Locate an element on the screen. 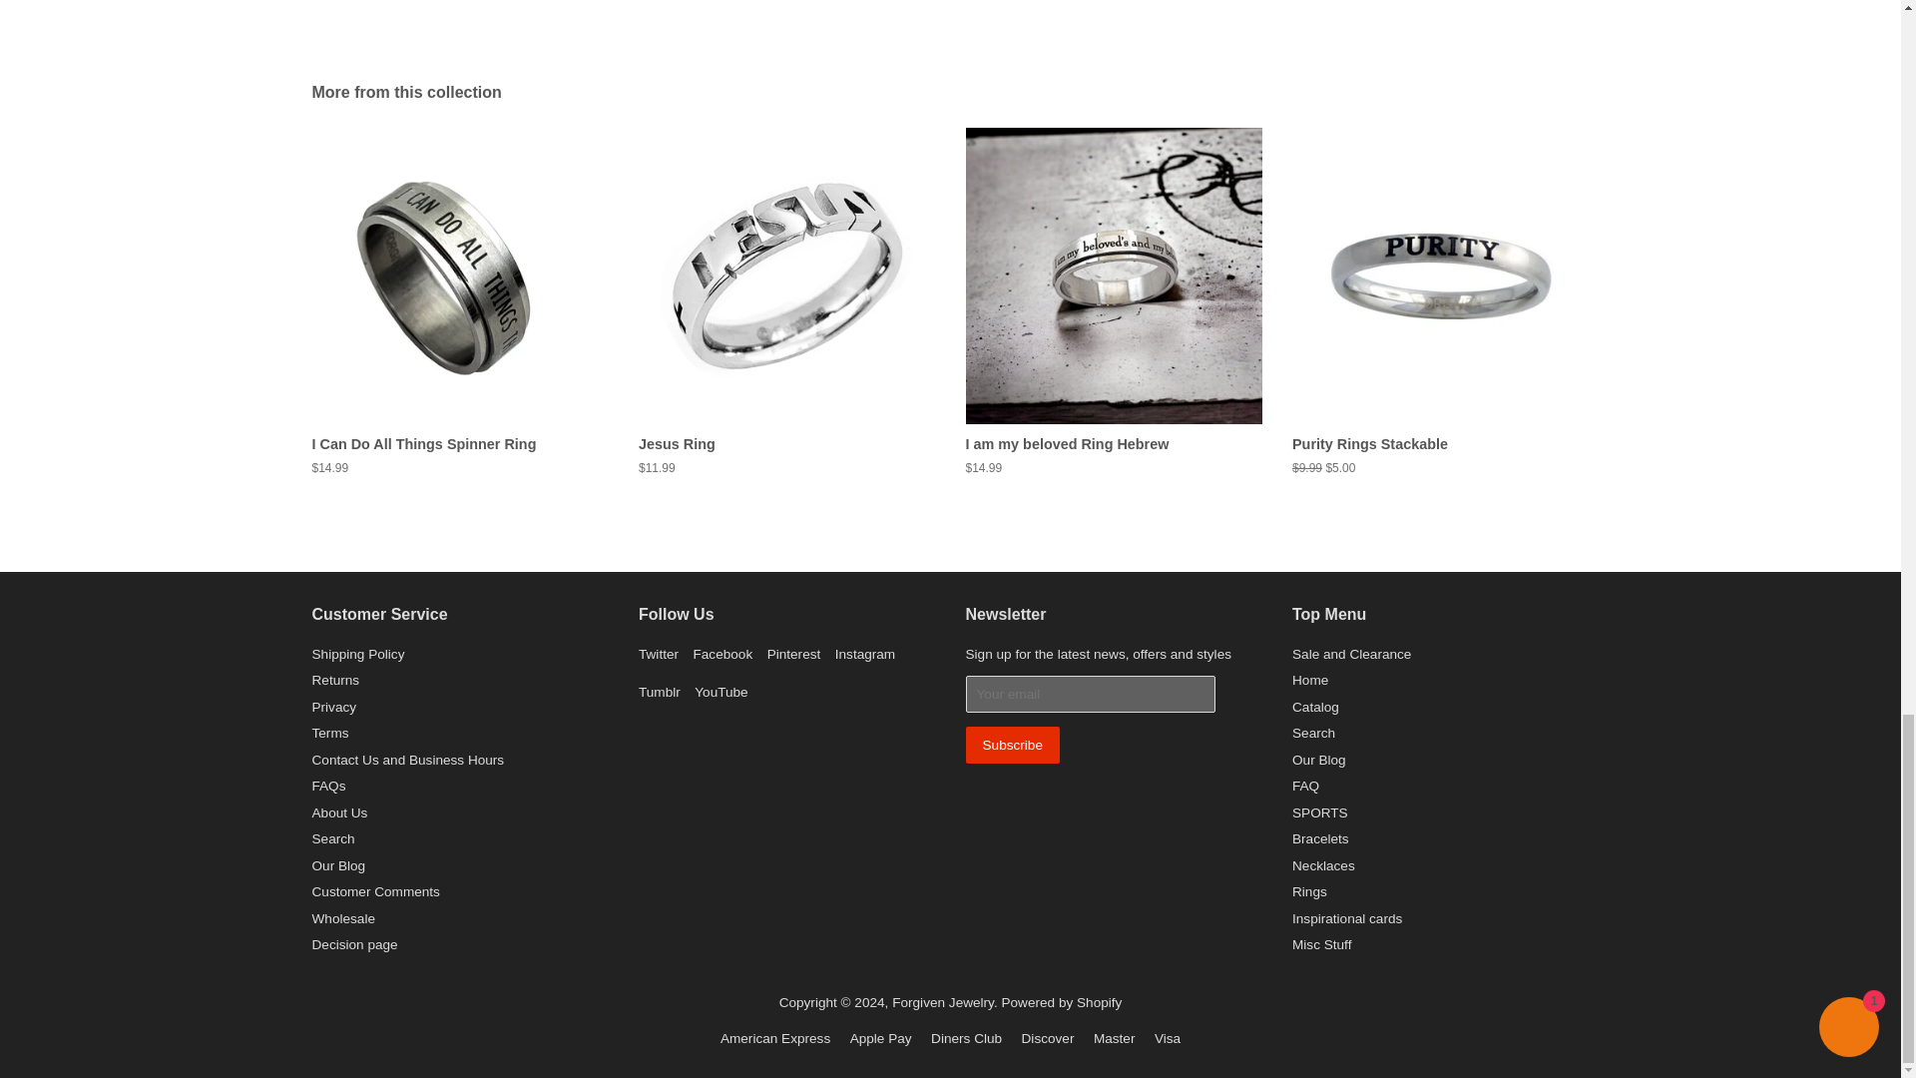 This screenshot has width=1916, height=1078. Forgiven Jewelry on YouTube is located at coordinates (720, 691).